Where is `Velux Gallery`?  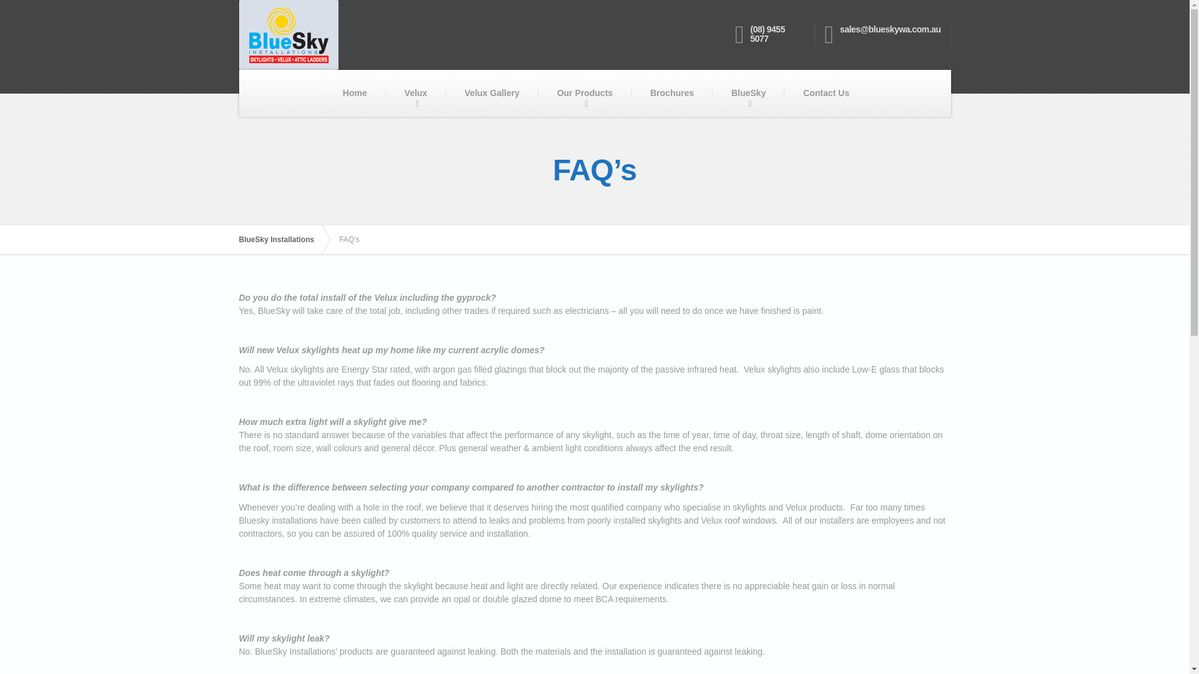
Velux Gallery is located at coordinates (492, 93).